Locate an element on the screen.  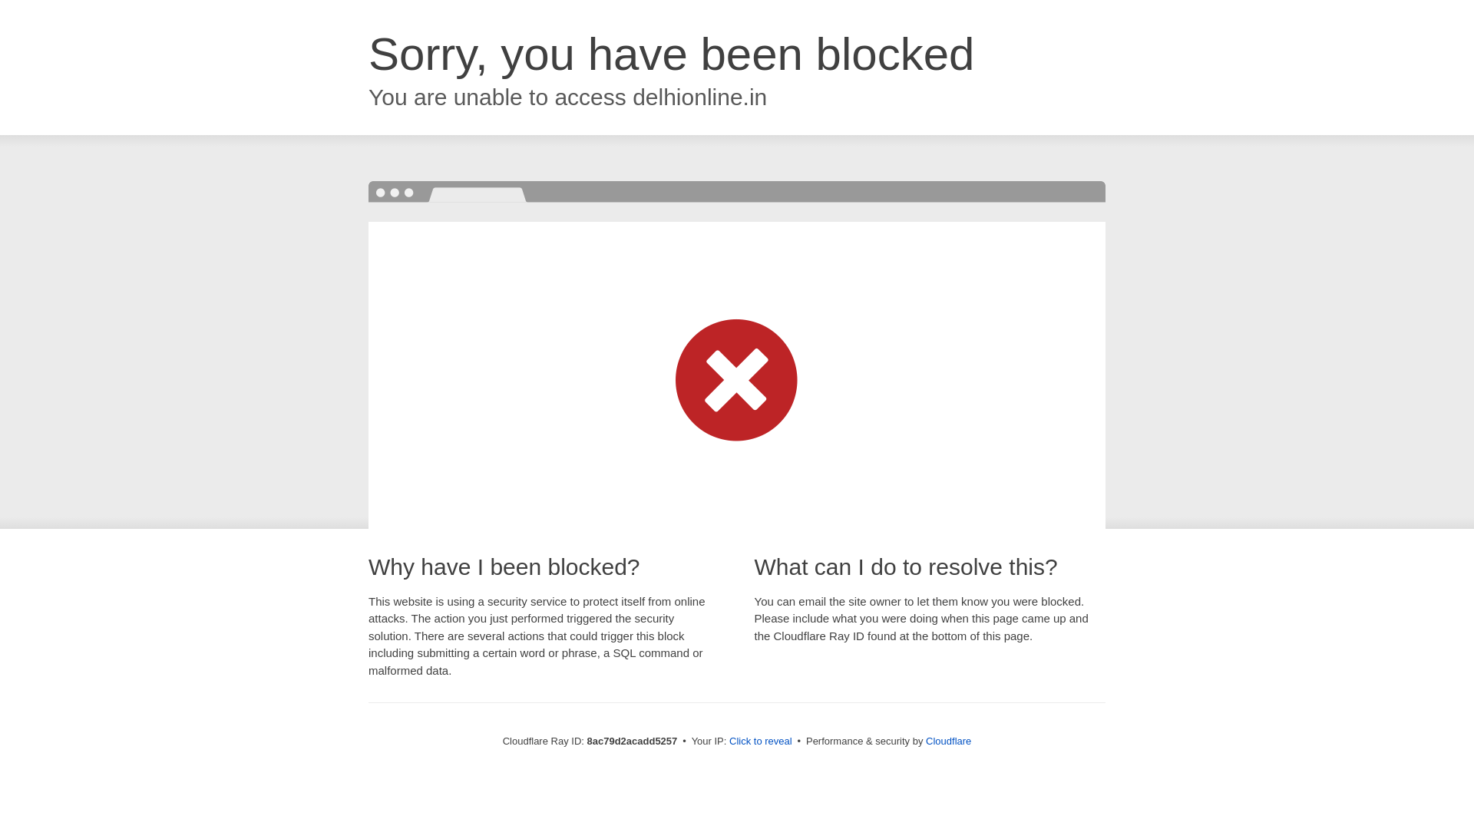
Cloudflare is located at coordinates (948, 741).